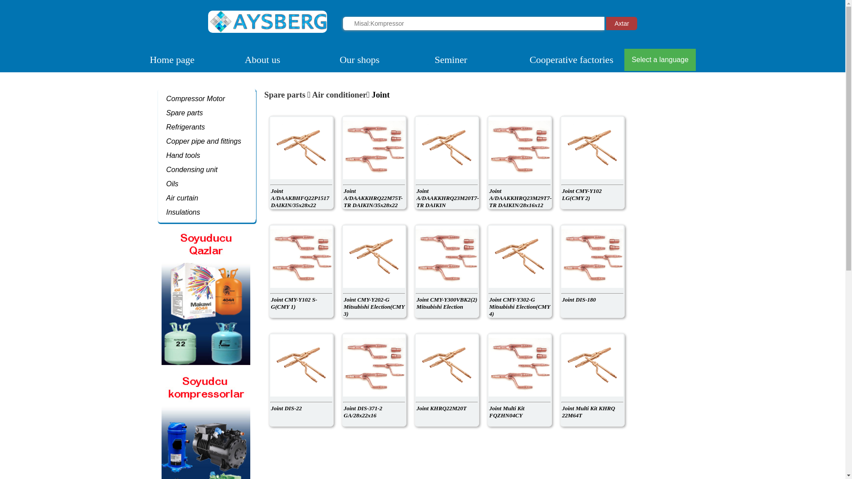 The height and width of the screenshot is (479, 852). What do you see at coordinates (301, 271) in the screenshot?
I see `Joint CMY-Y102 S-G(CMY 1)` at bounding box center [301, 271].